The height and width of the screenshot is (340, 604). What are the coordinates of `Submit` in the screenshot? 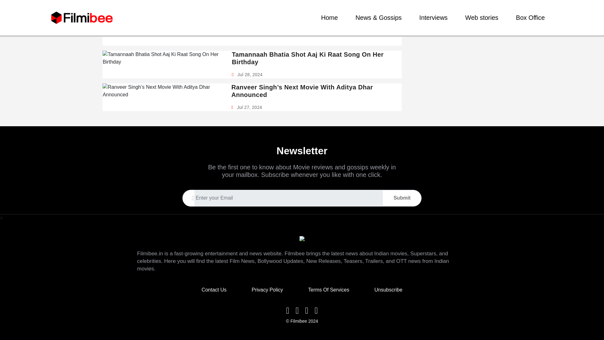 It's located at (402, 198).